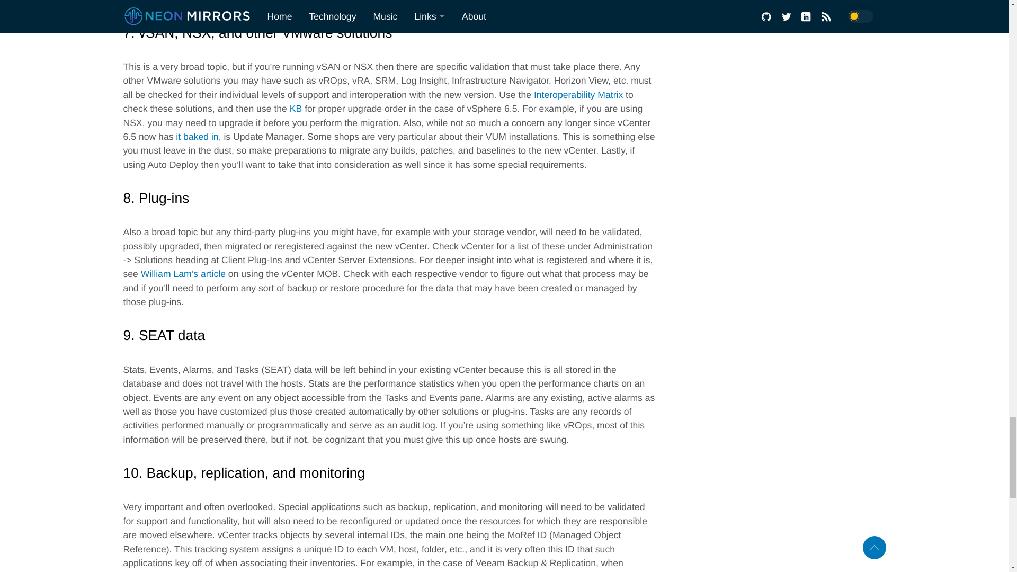 The height and width of the screenshot is (572, 1017). I want to click on it baked in, so click(197, 137).